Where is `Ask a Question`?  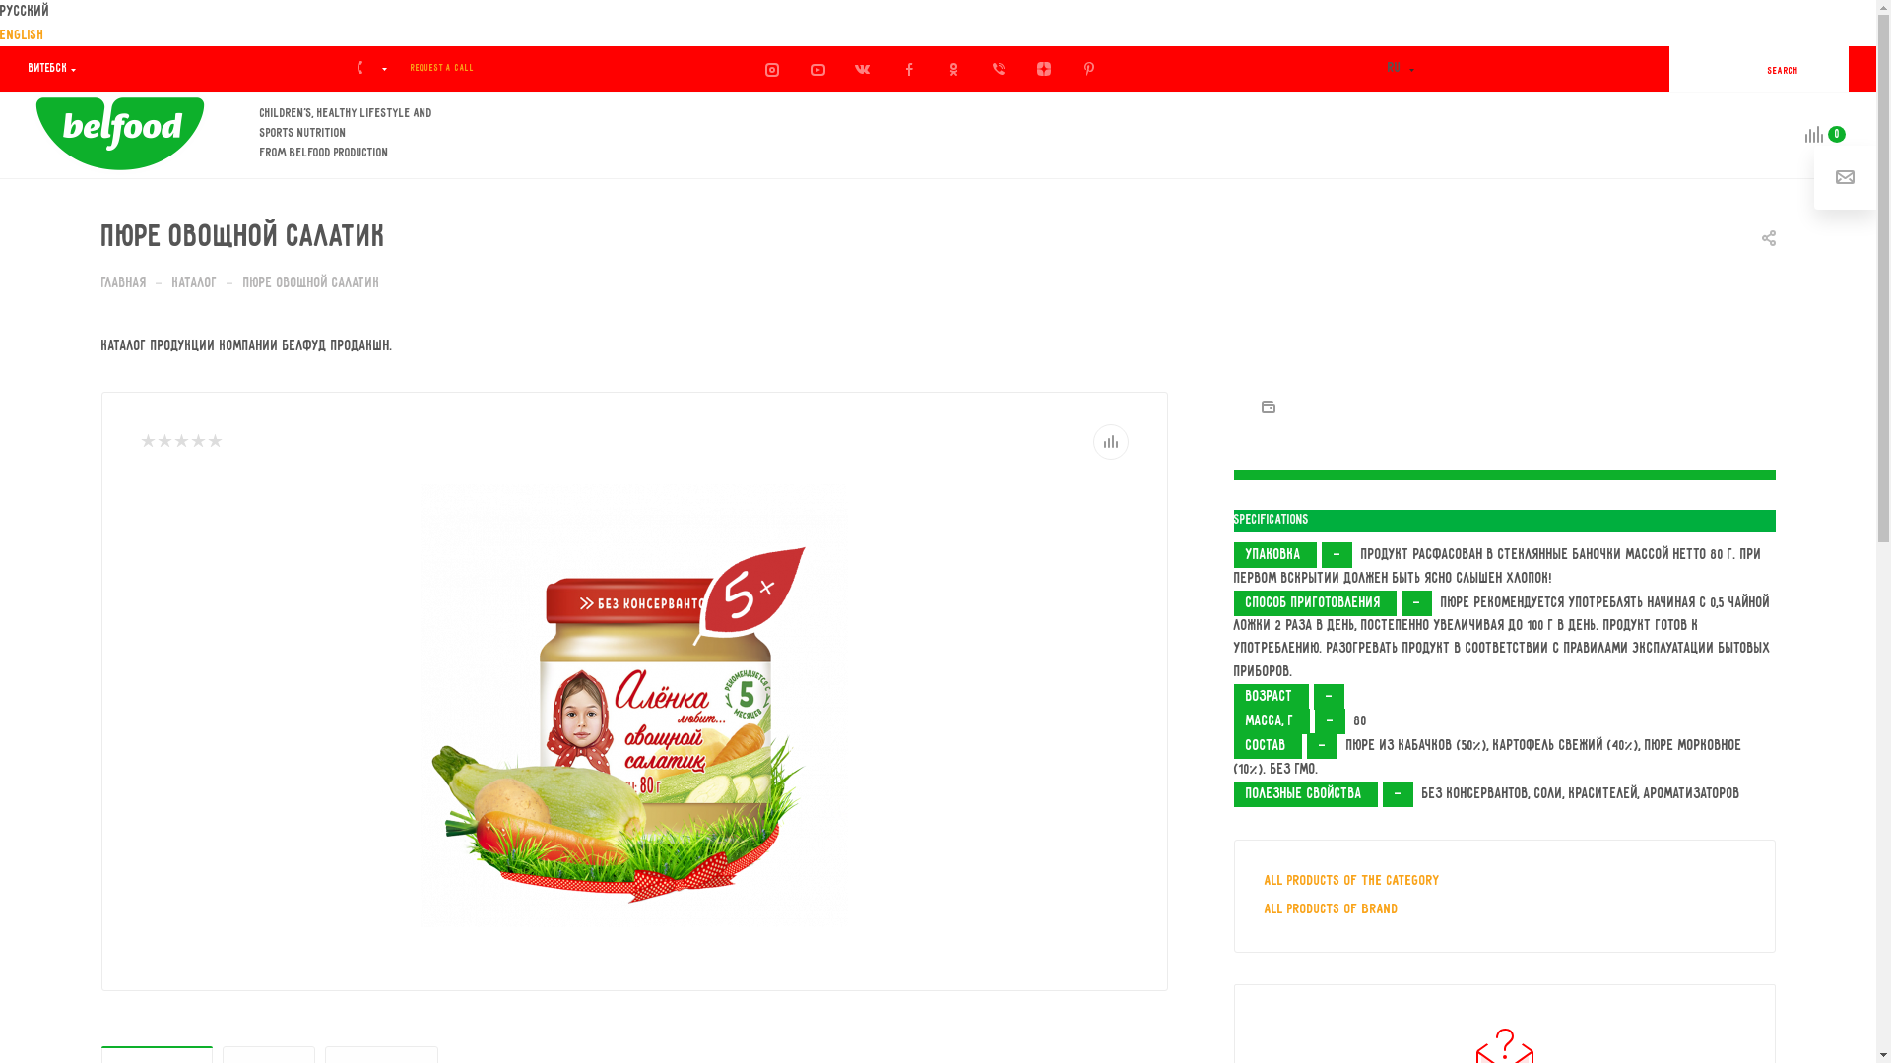
Ask a Question is located at coordinates (1846, 177).